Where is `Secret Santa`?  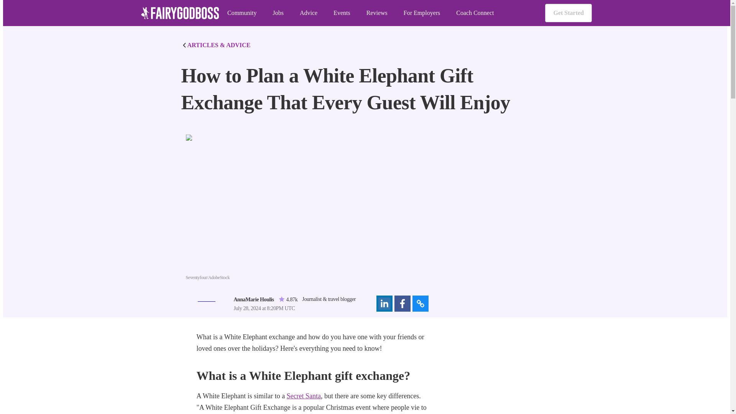 Secret Santa is located at coordinates (304, 396).